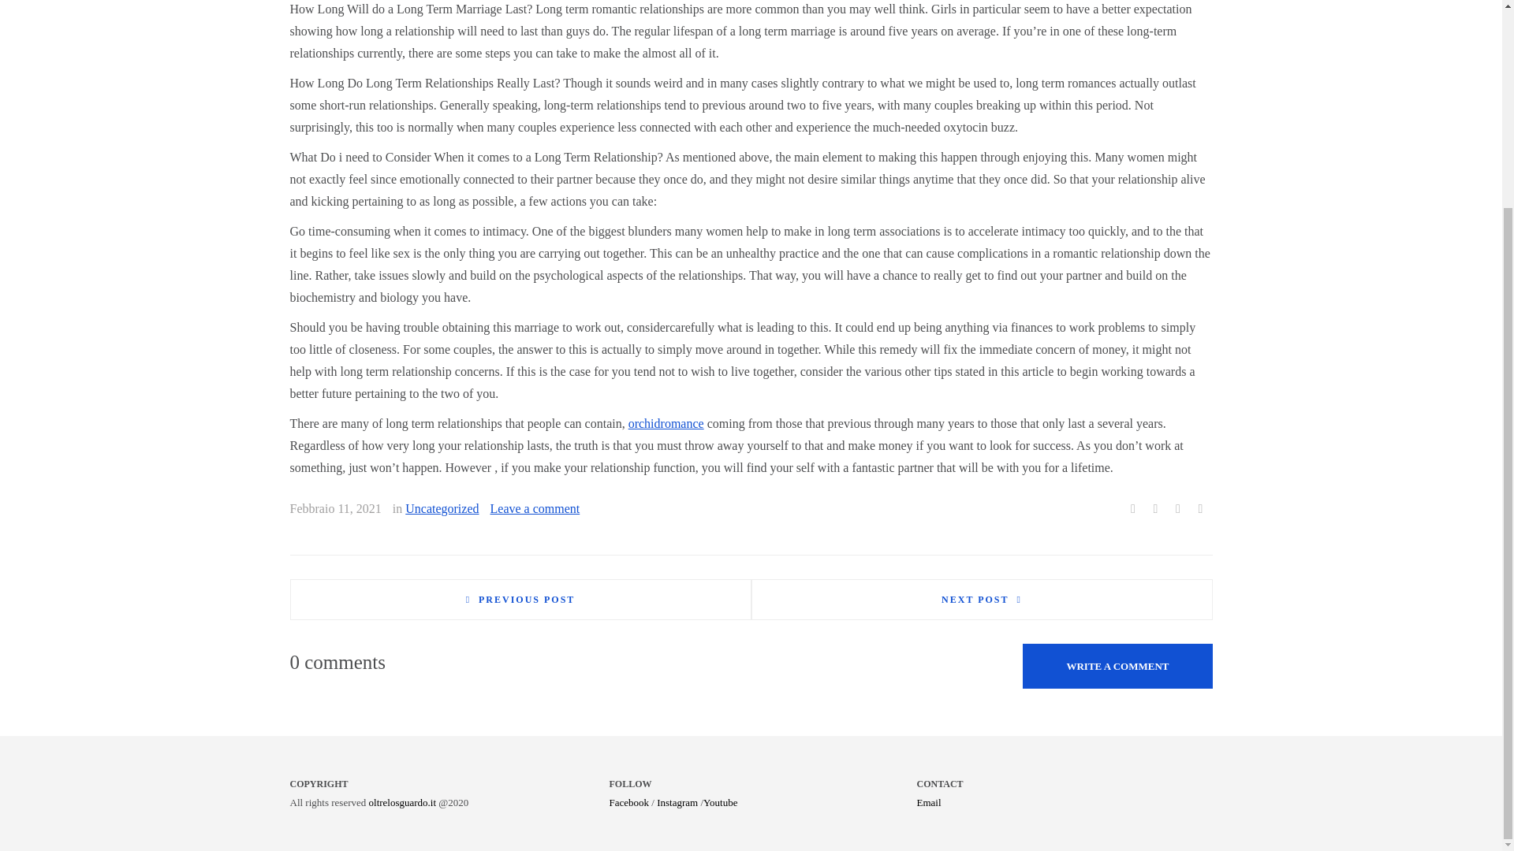  Describe the element at coordinates (403, 802) in the screenshot. I see `oltrelosguardo.it` at that location.